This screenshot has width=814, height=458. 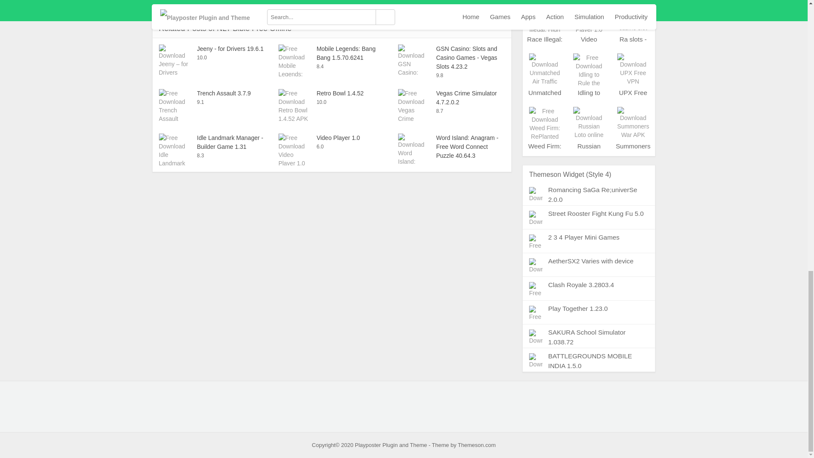 I want to click on Jeeny - for Drivers 19.6.1, so click(x=212, y=49).